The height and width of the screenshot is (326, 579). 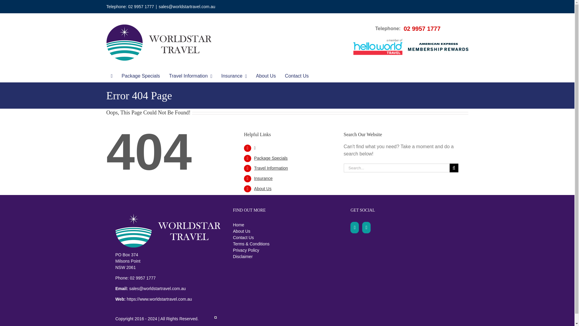 What do you see at coordinates (141, 76) in the screenshot?
I see `Package Specials` at bounding box center [141, 76].